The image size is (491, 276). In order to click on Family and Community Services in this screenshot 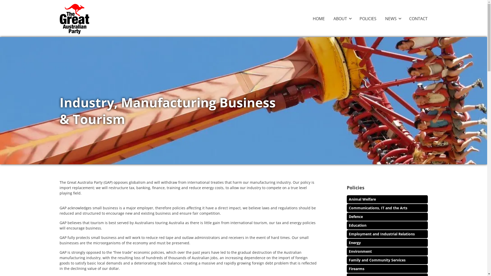, I will do `click(377, 260)`.